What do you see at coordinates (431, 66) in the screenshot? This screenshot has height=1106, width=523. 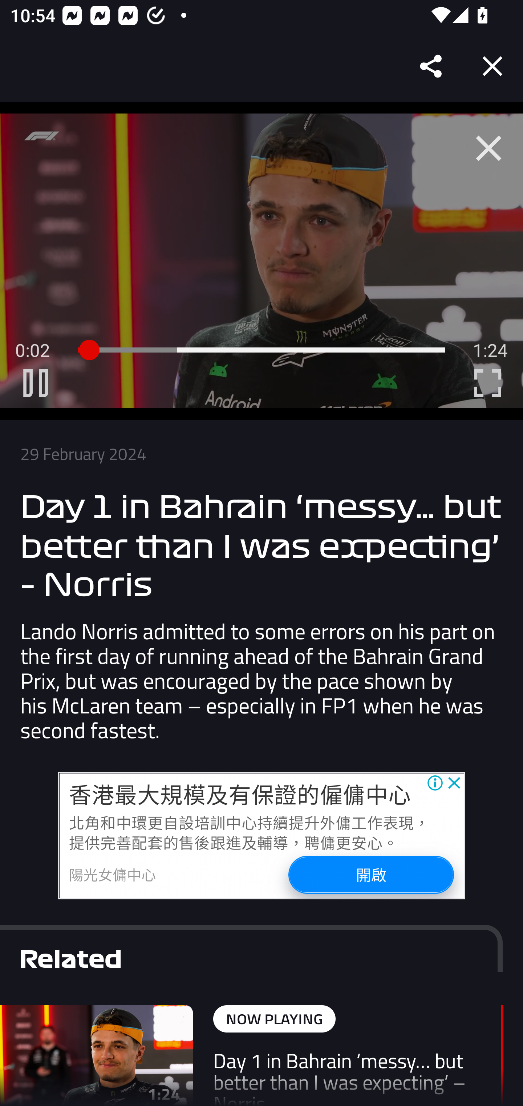 I see `Share` at bounding box center [431, 66].